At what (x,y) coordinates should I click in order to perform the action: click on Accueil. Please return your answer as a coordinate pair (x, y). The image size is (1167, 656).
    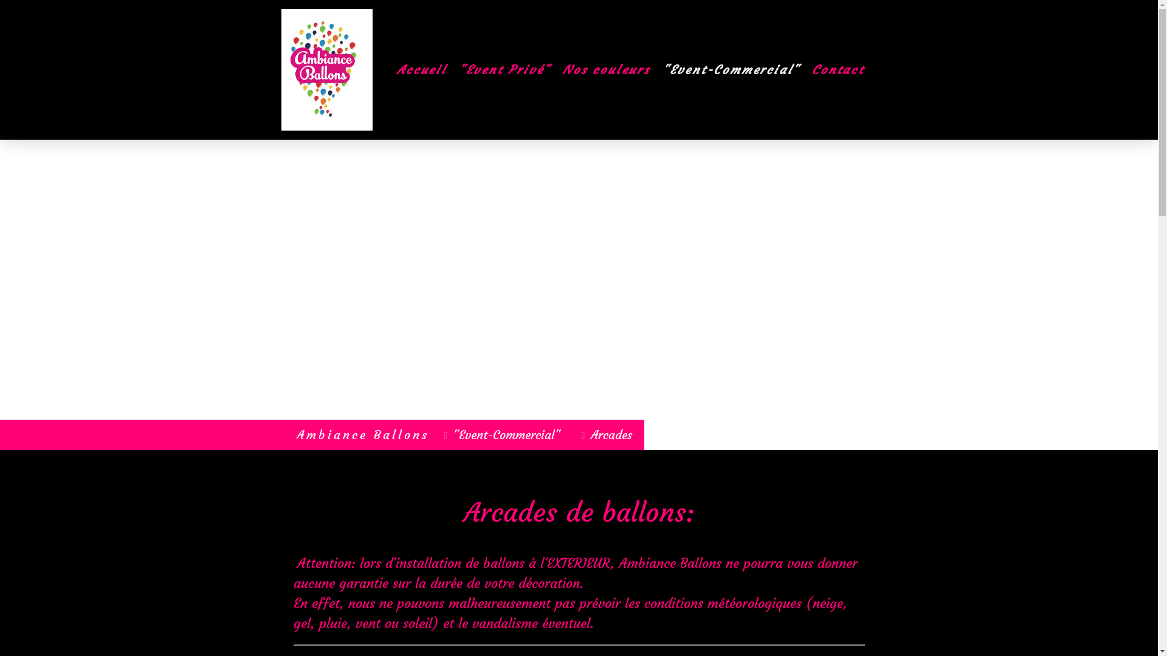
    Looking at the image, I should click on (422, 70).